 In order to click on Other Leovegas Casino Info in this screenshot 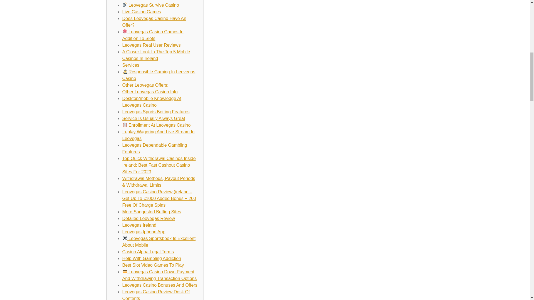, I will do `click(150, 92)`.